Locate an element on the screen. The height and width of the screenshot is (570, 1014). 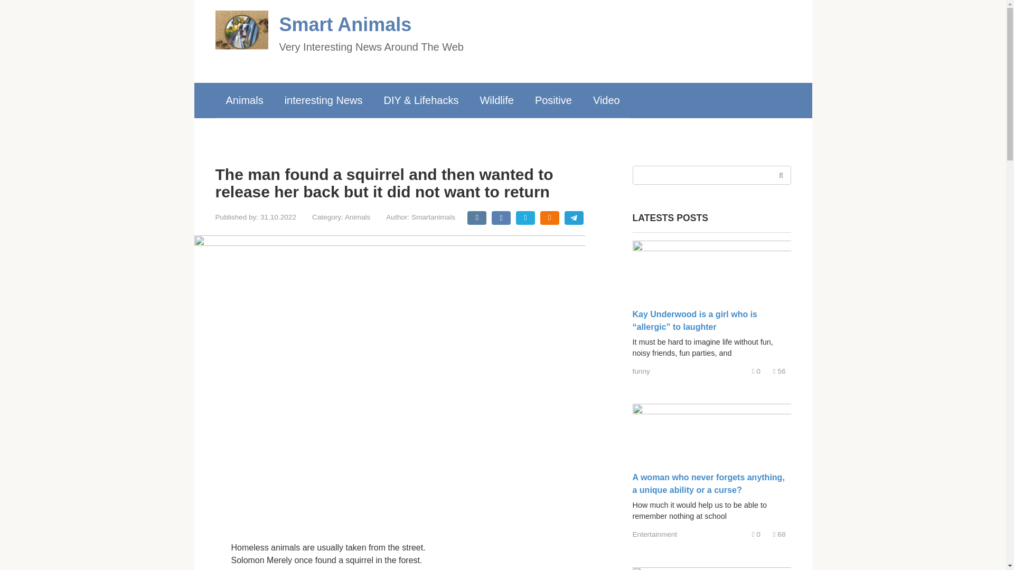
Animals is located at coordinates (357, 217).